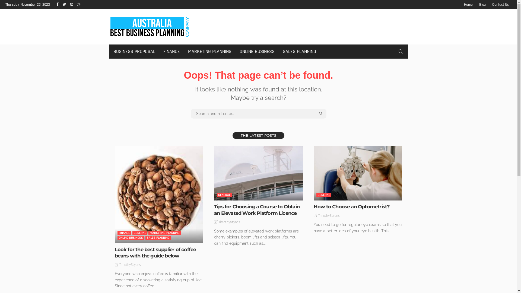 This screenshot has height=293, width=521. I want to click on Contact Us, so click(500, 5).